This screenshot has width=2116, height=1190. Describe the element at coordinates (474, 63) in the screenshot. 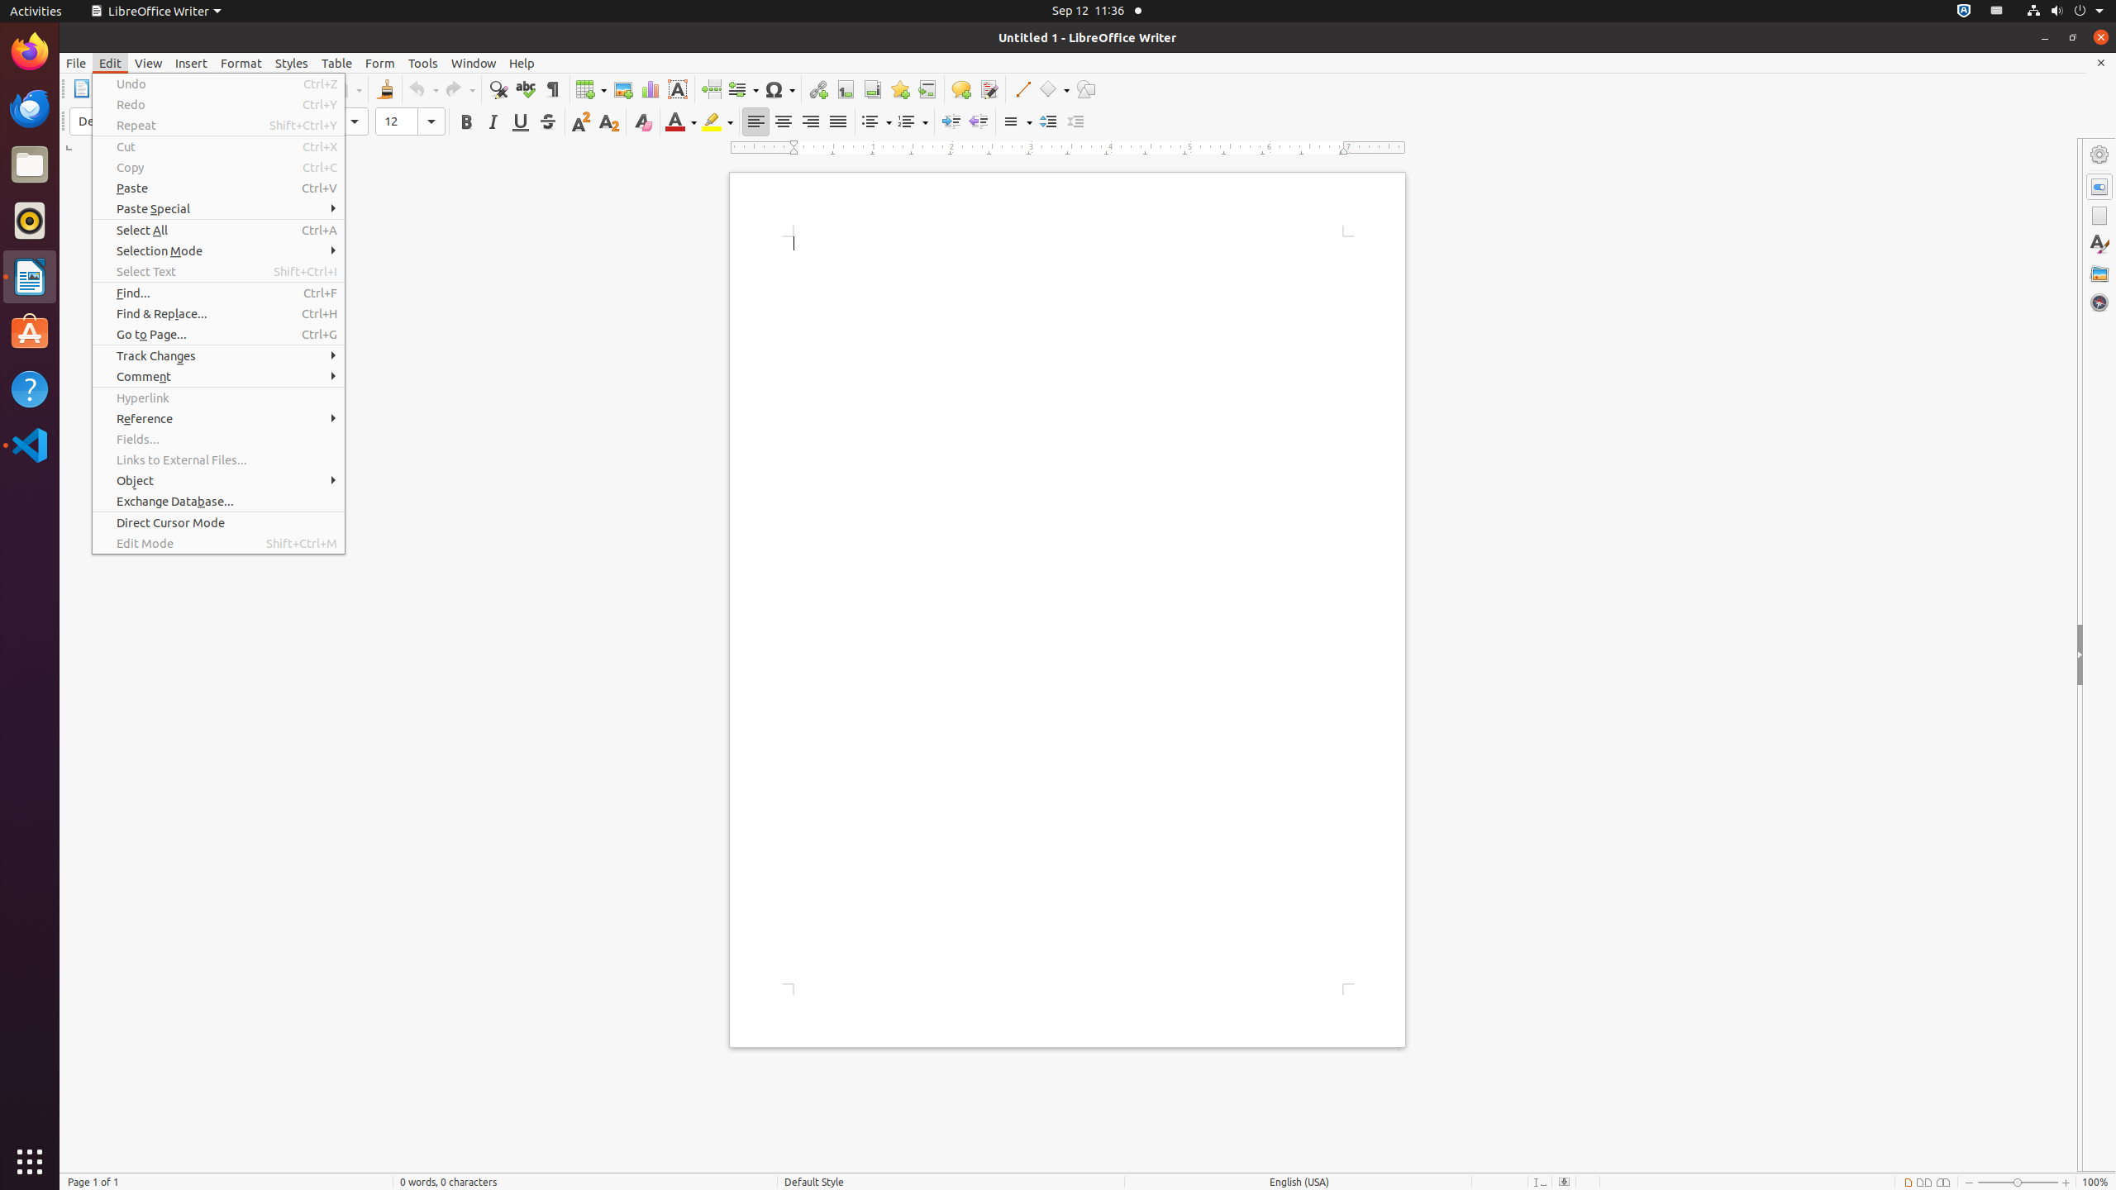

I see `Window` at that location.